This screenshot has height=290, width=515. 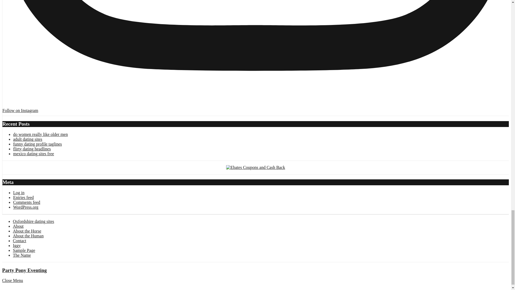 I want to click on Comments feed, so click(x=27, y=202).